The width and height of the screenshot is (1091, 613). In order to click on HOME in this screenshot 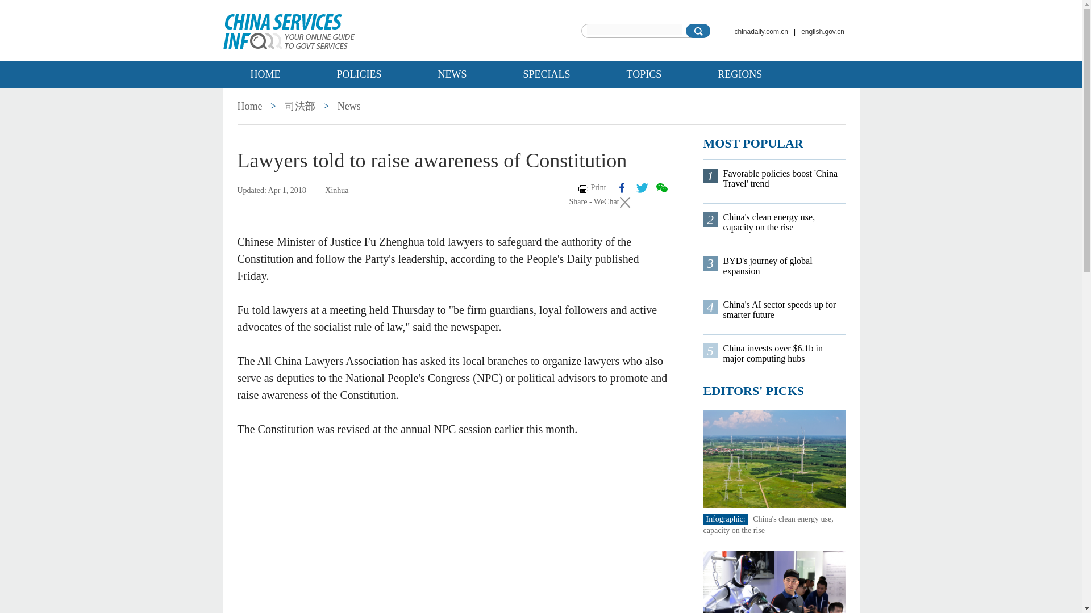, I will do `click(265, 74)`.